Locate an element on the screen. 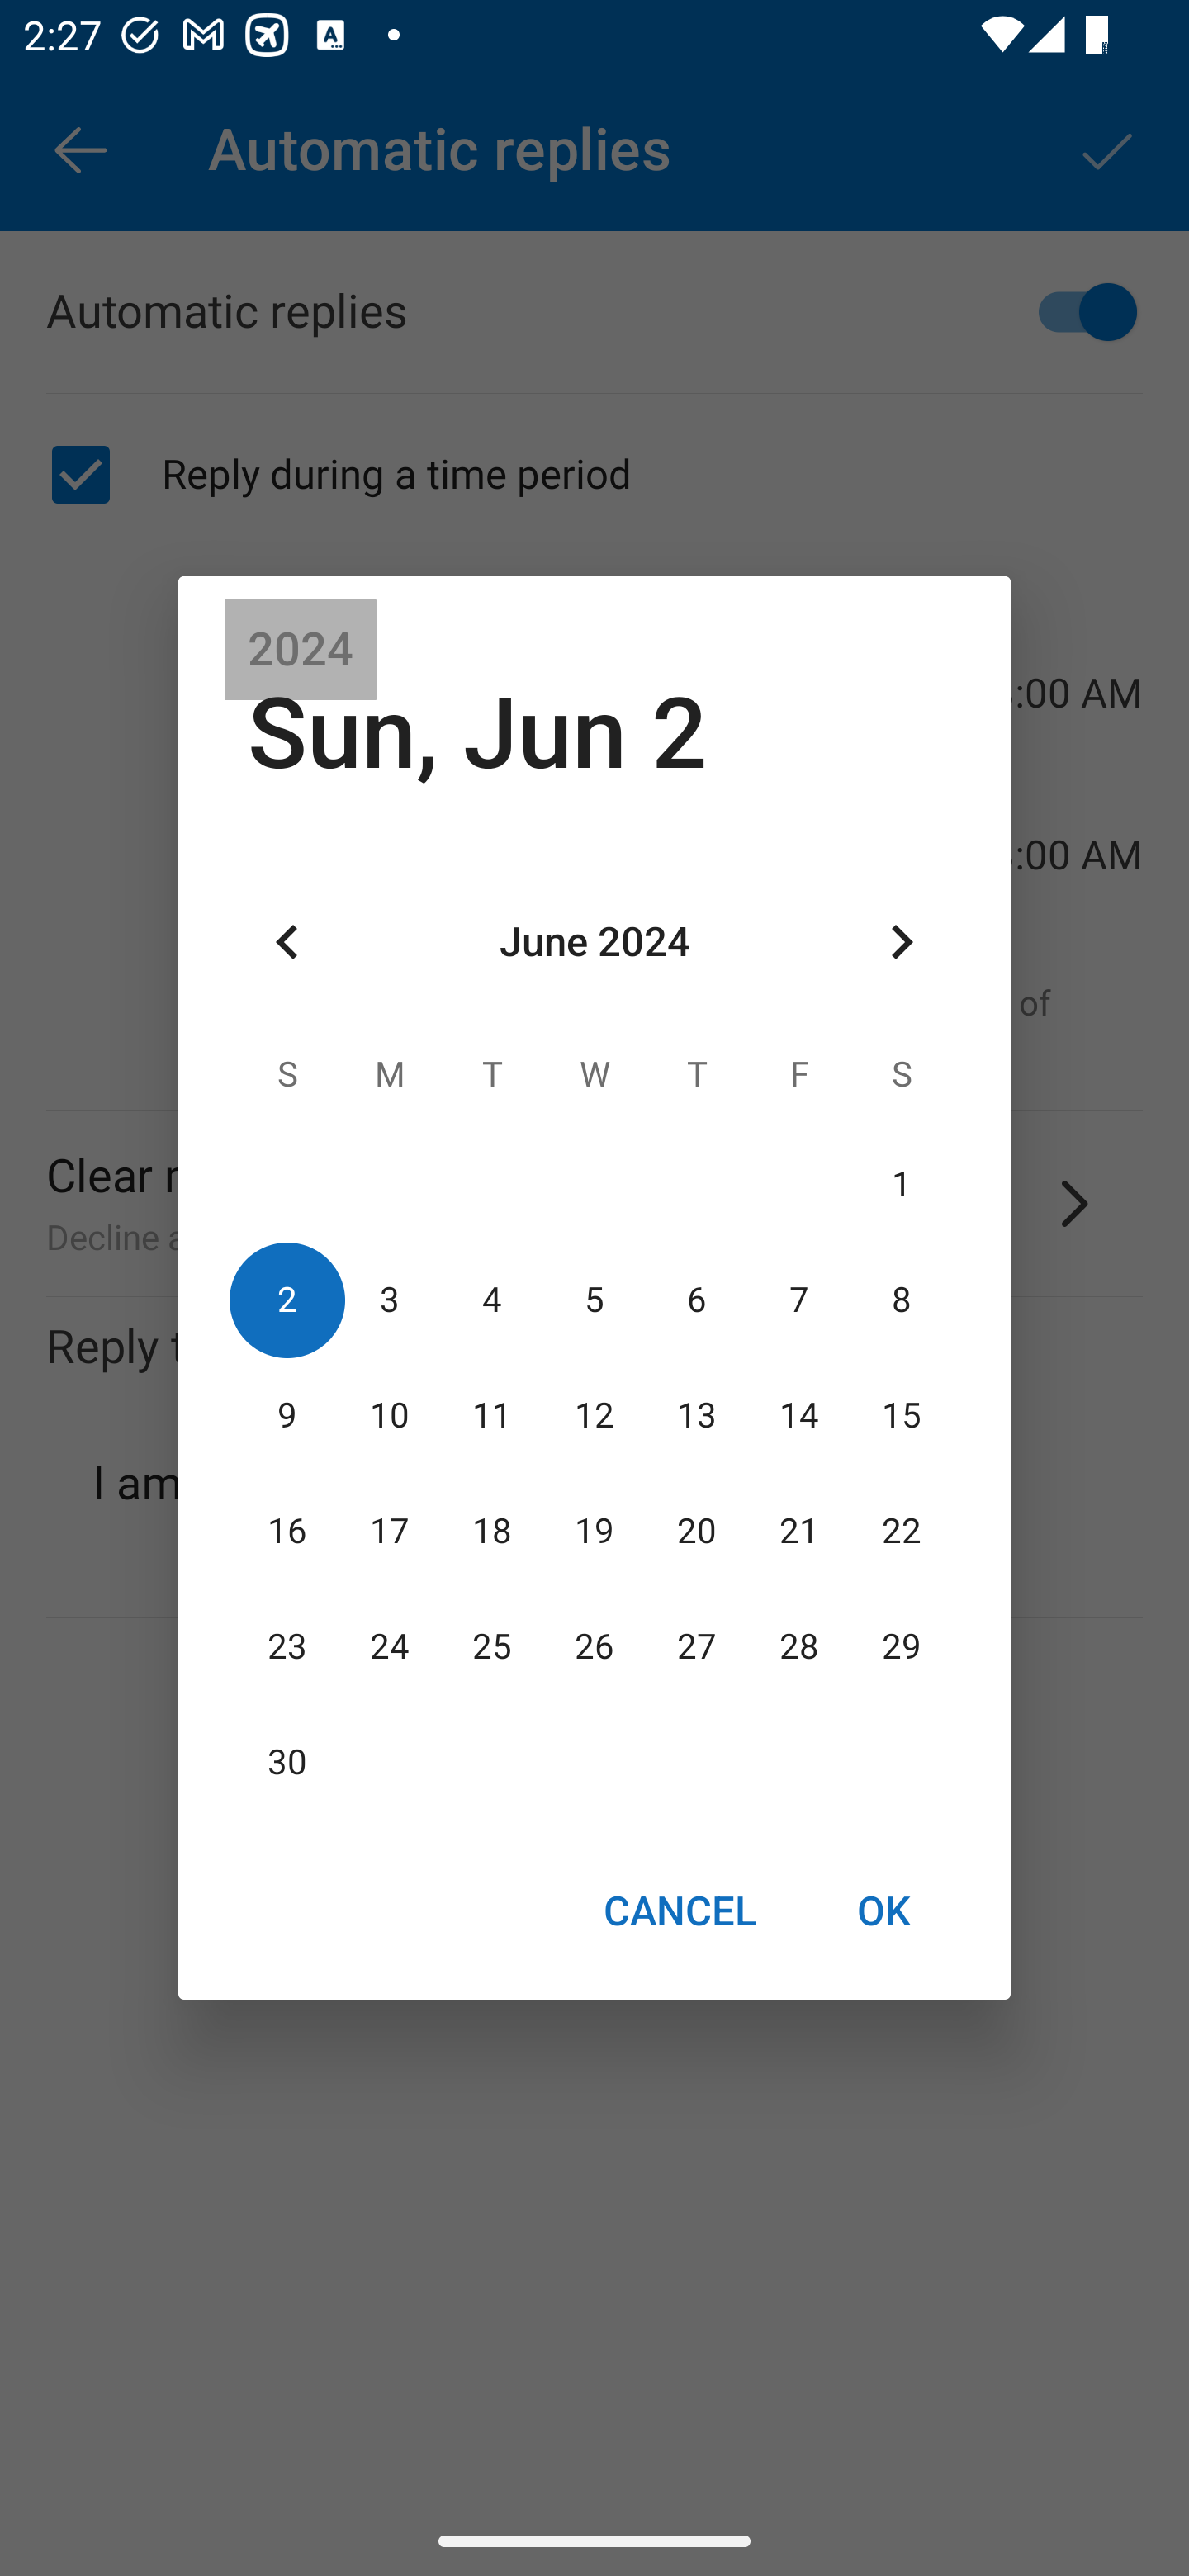 The width and height of the screenshot is (1189, 2576). 2 02 June 2024 is located at coordinates (287, 1300).